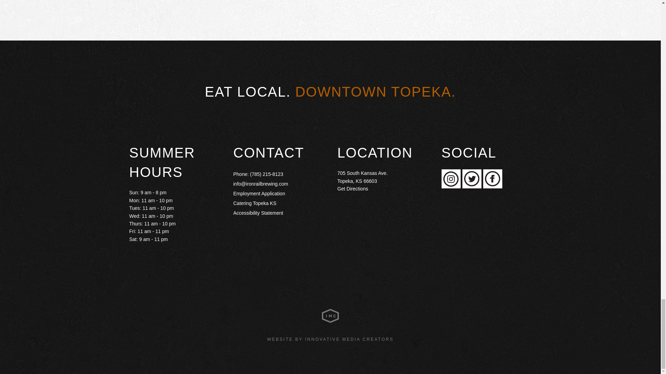 The width and height of the screenshot is (666, 374). I want to click on imc, so click(330, 316).